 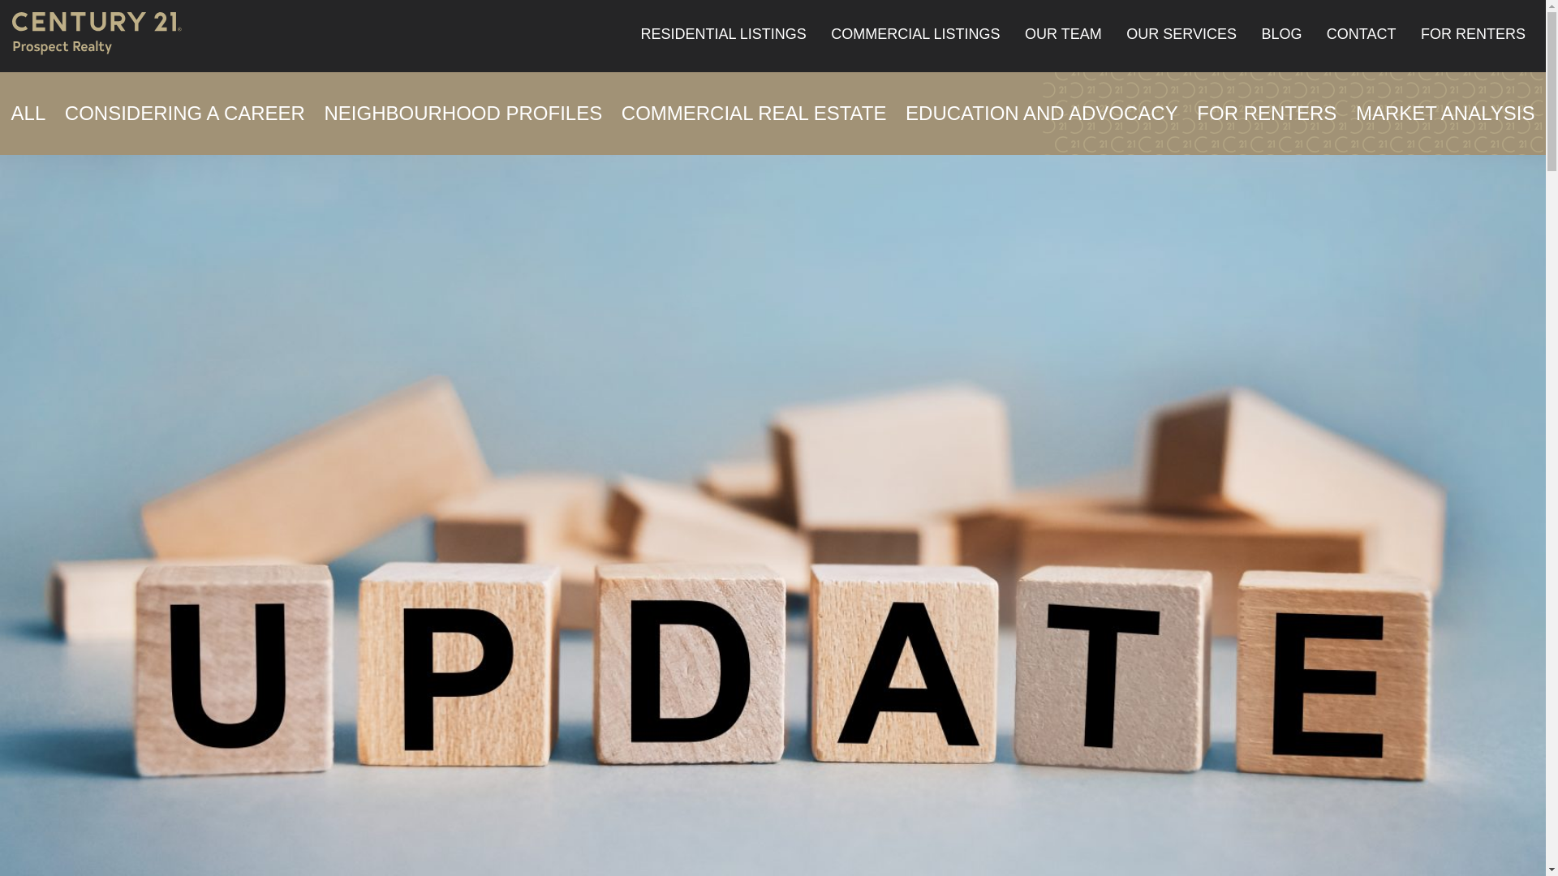 What do you see at coordinates (722, 34) in the screenshot?
I see `RESIDENTIAL LISTINGS` at bounding box center [722, 34].